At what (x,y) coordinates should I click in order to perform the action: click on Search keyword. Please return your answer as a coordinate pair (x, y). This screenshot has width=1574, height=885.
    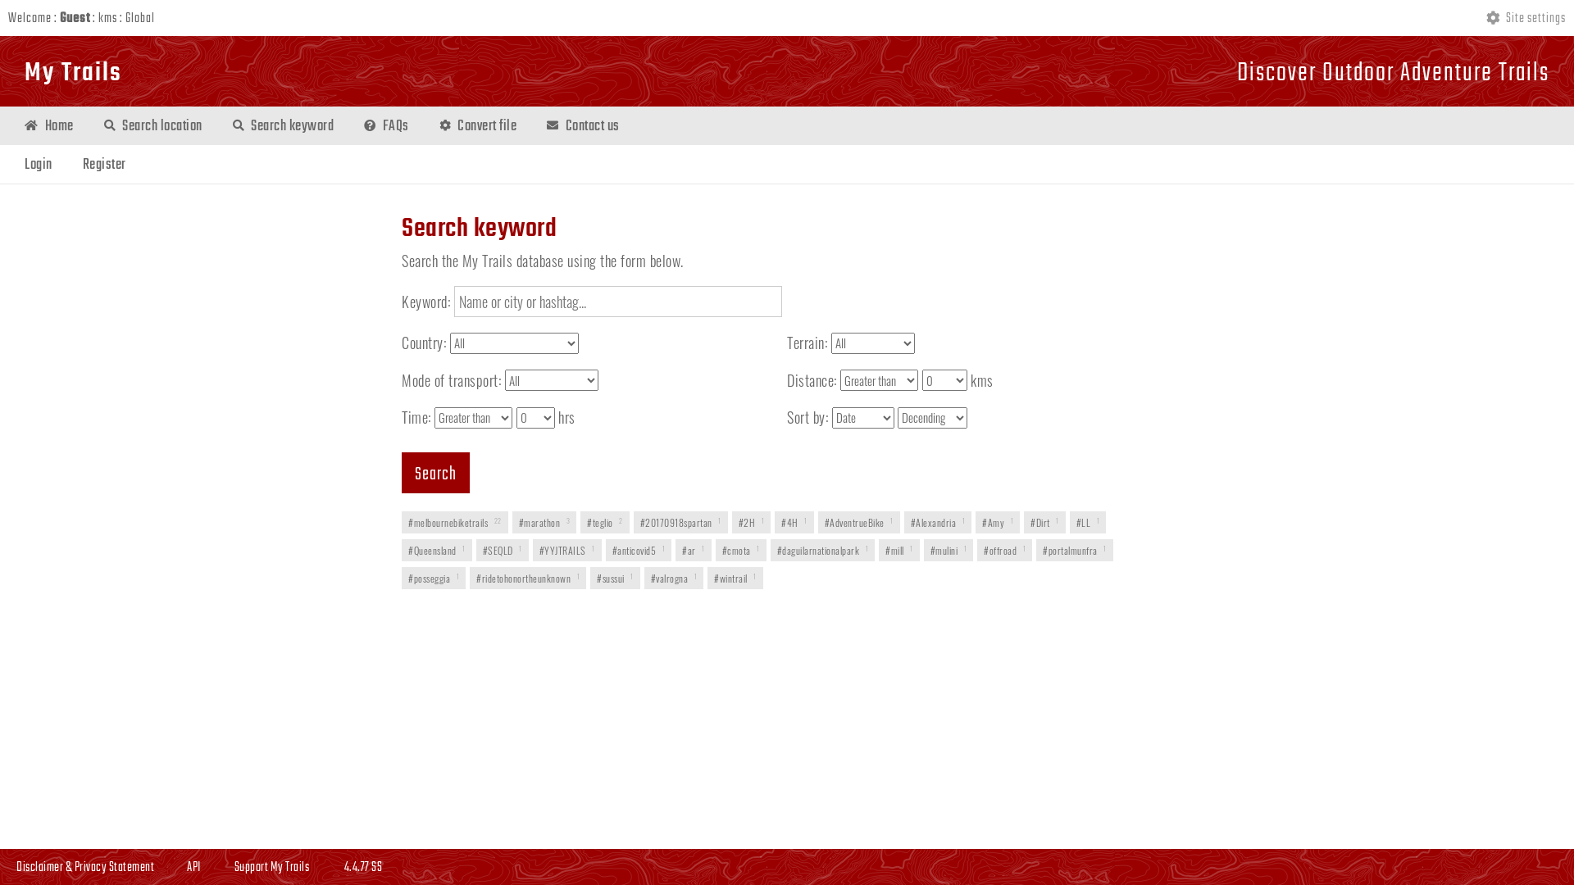
    Looking at the image, I should click on (282, 127).